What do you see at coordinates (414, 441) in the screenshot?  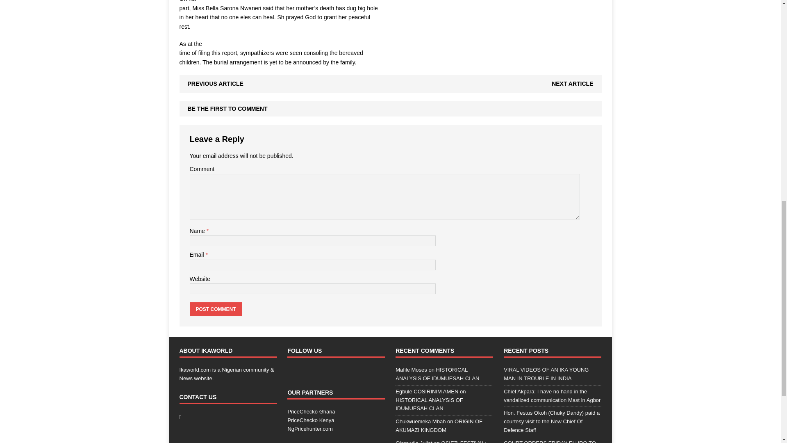 I see `Ojemudia Juliet` at bounding box center [414, 441].